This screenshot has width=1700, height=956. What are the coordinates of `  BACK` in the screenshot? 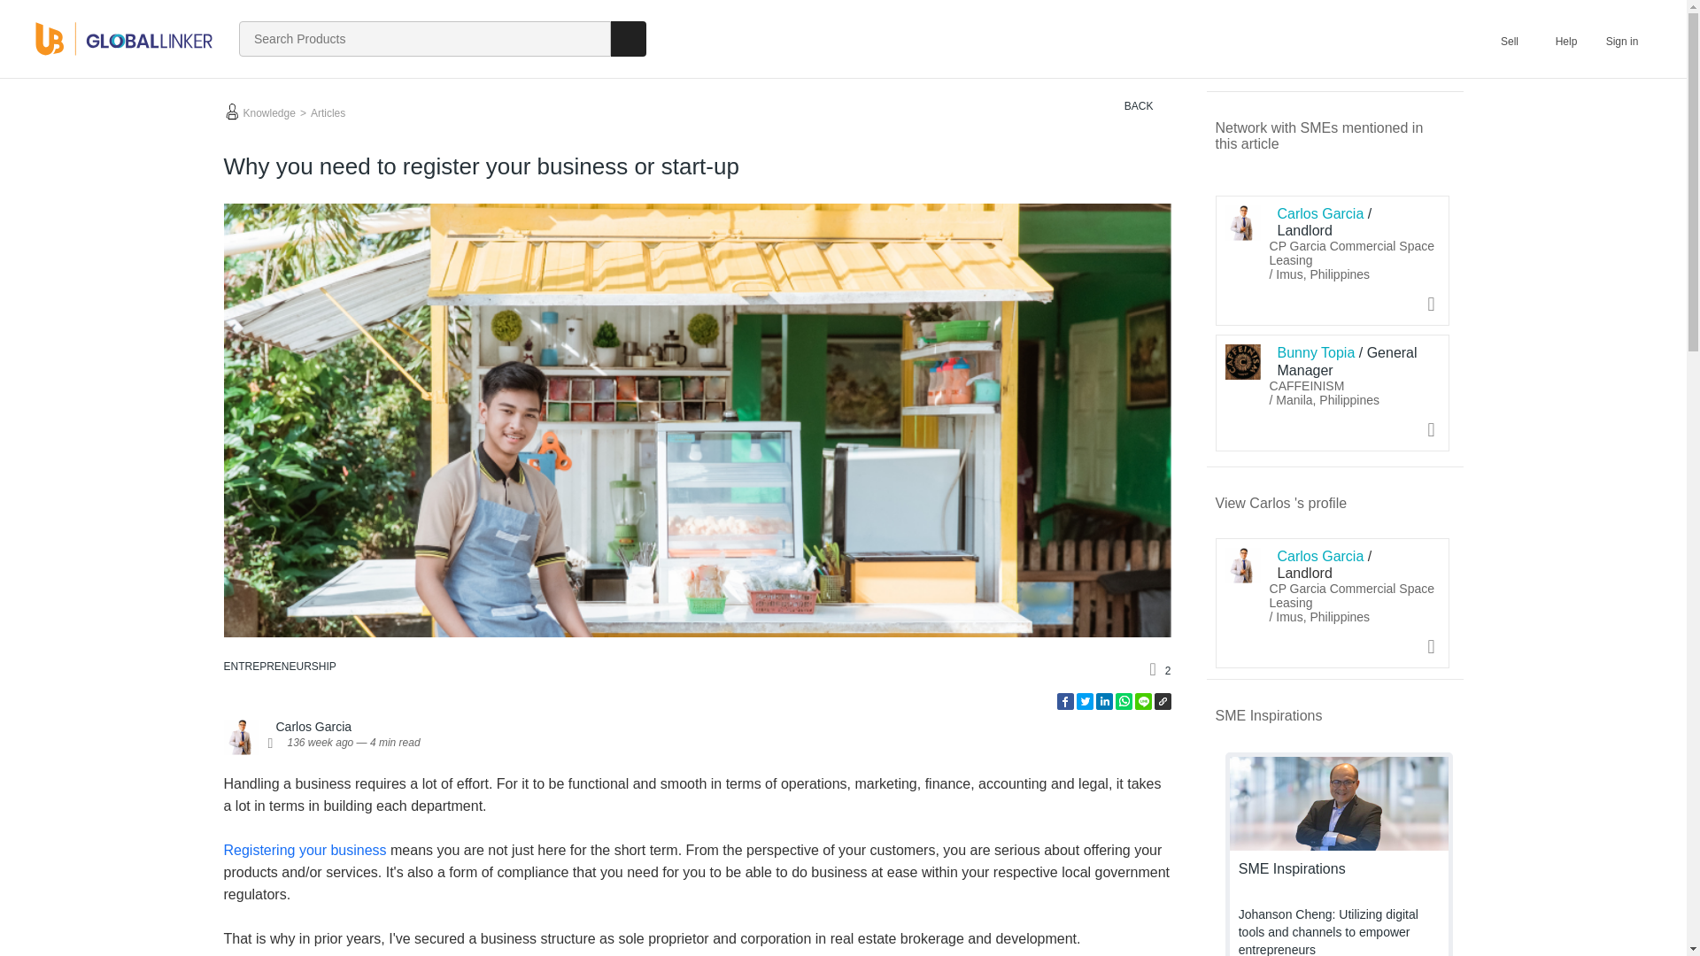 It's located at (1135, 106).